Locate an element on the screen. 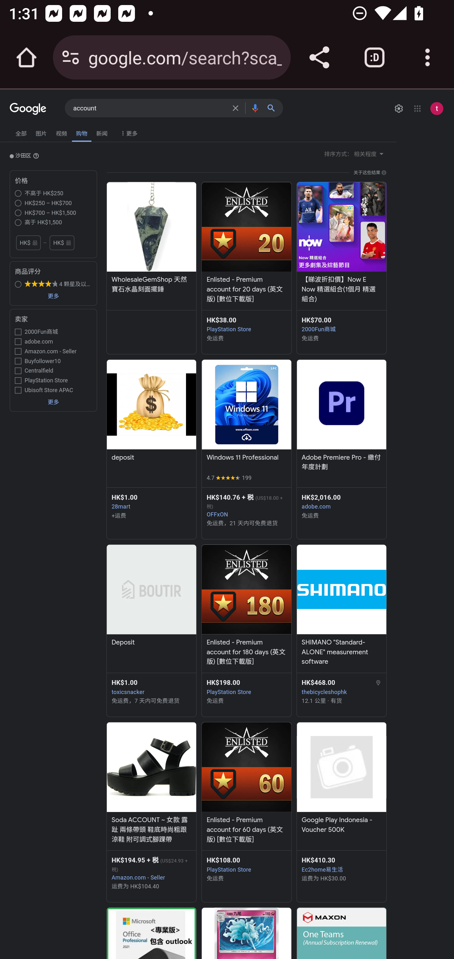 This screenshot has height=959, width=454. 设置 is located at coordinates (399, 108).